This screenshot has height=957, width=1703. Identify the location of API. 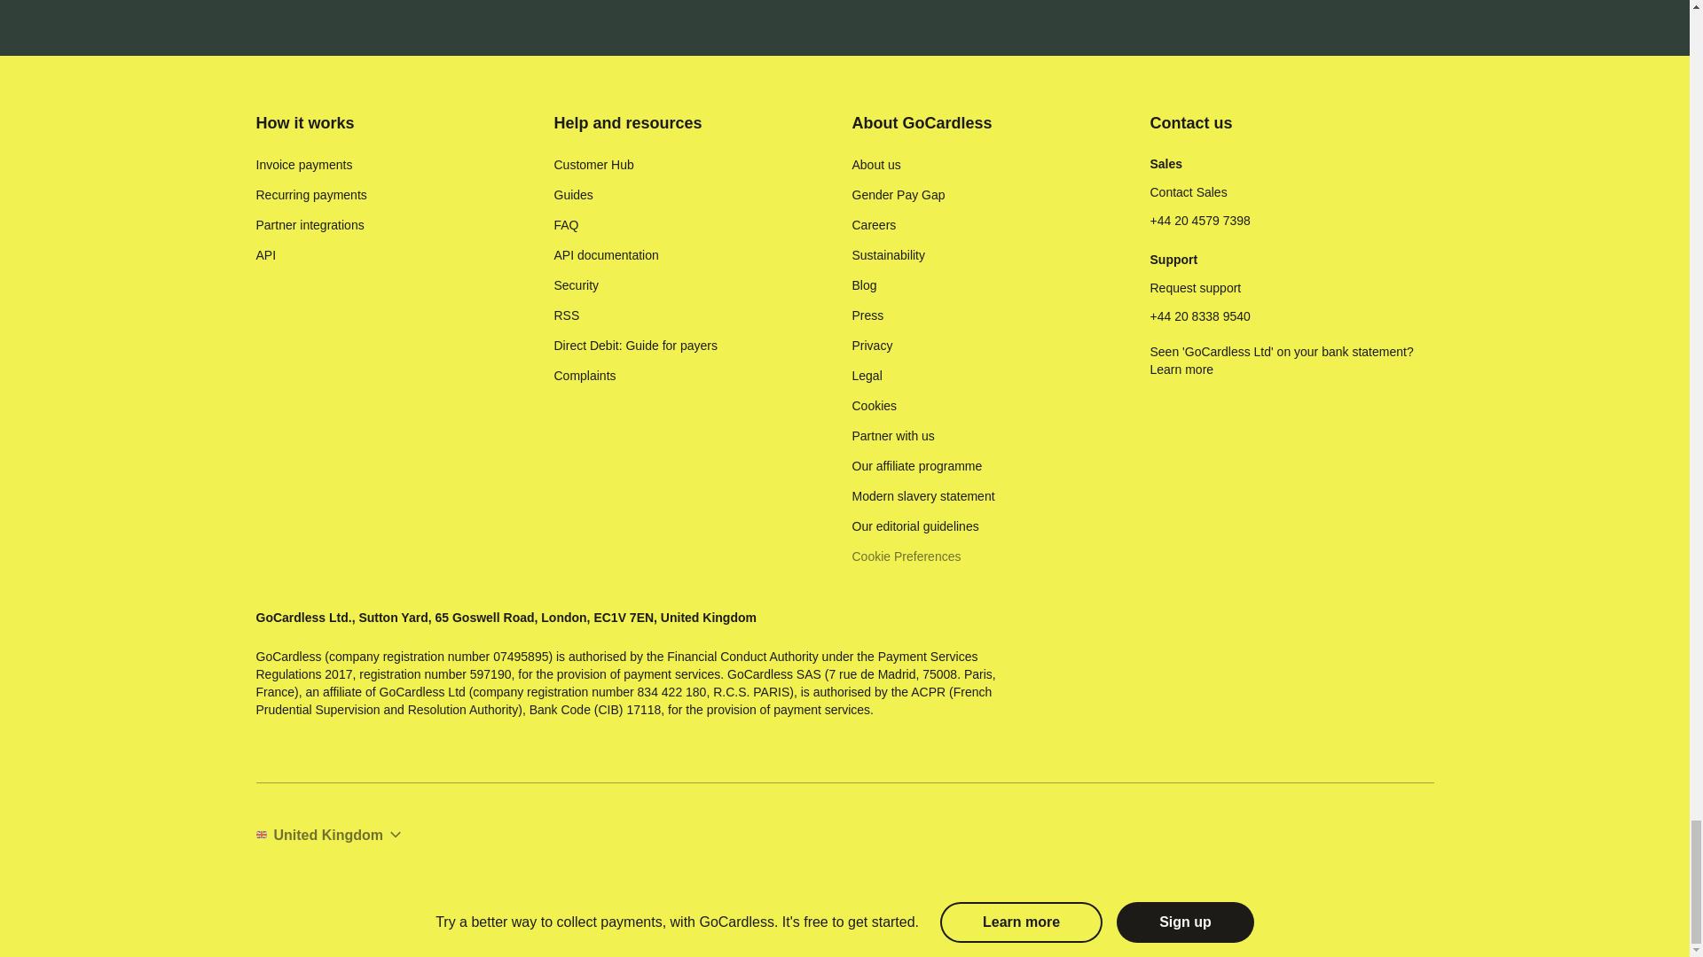
(266, 255).